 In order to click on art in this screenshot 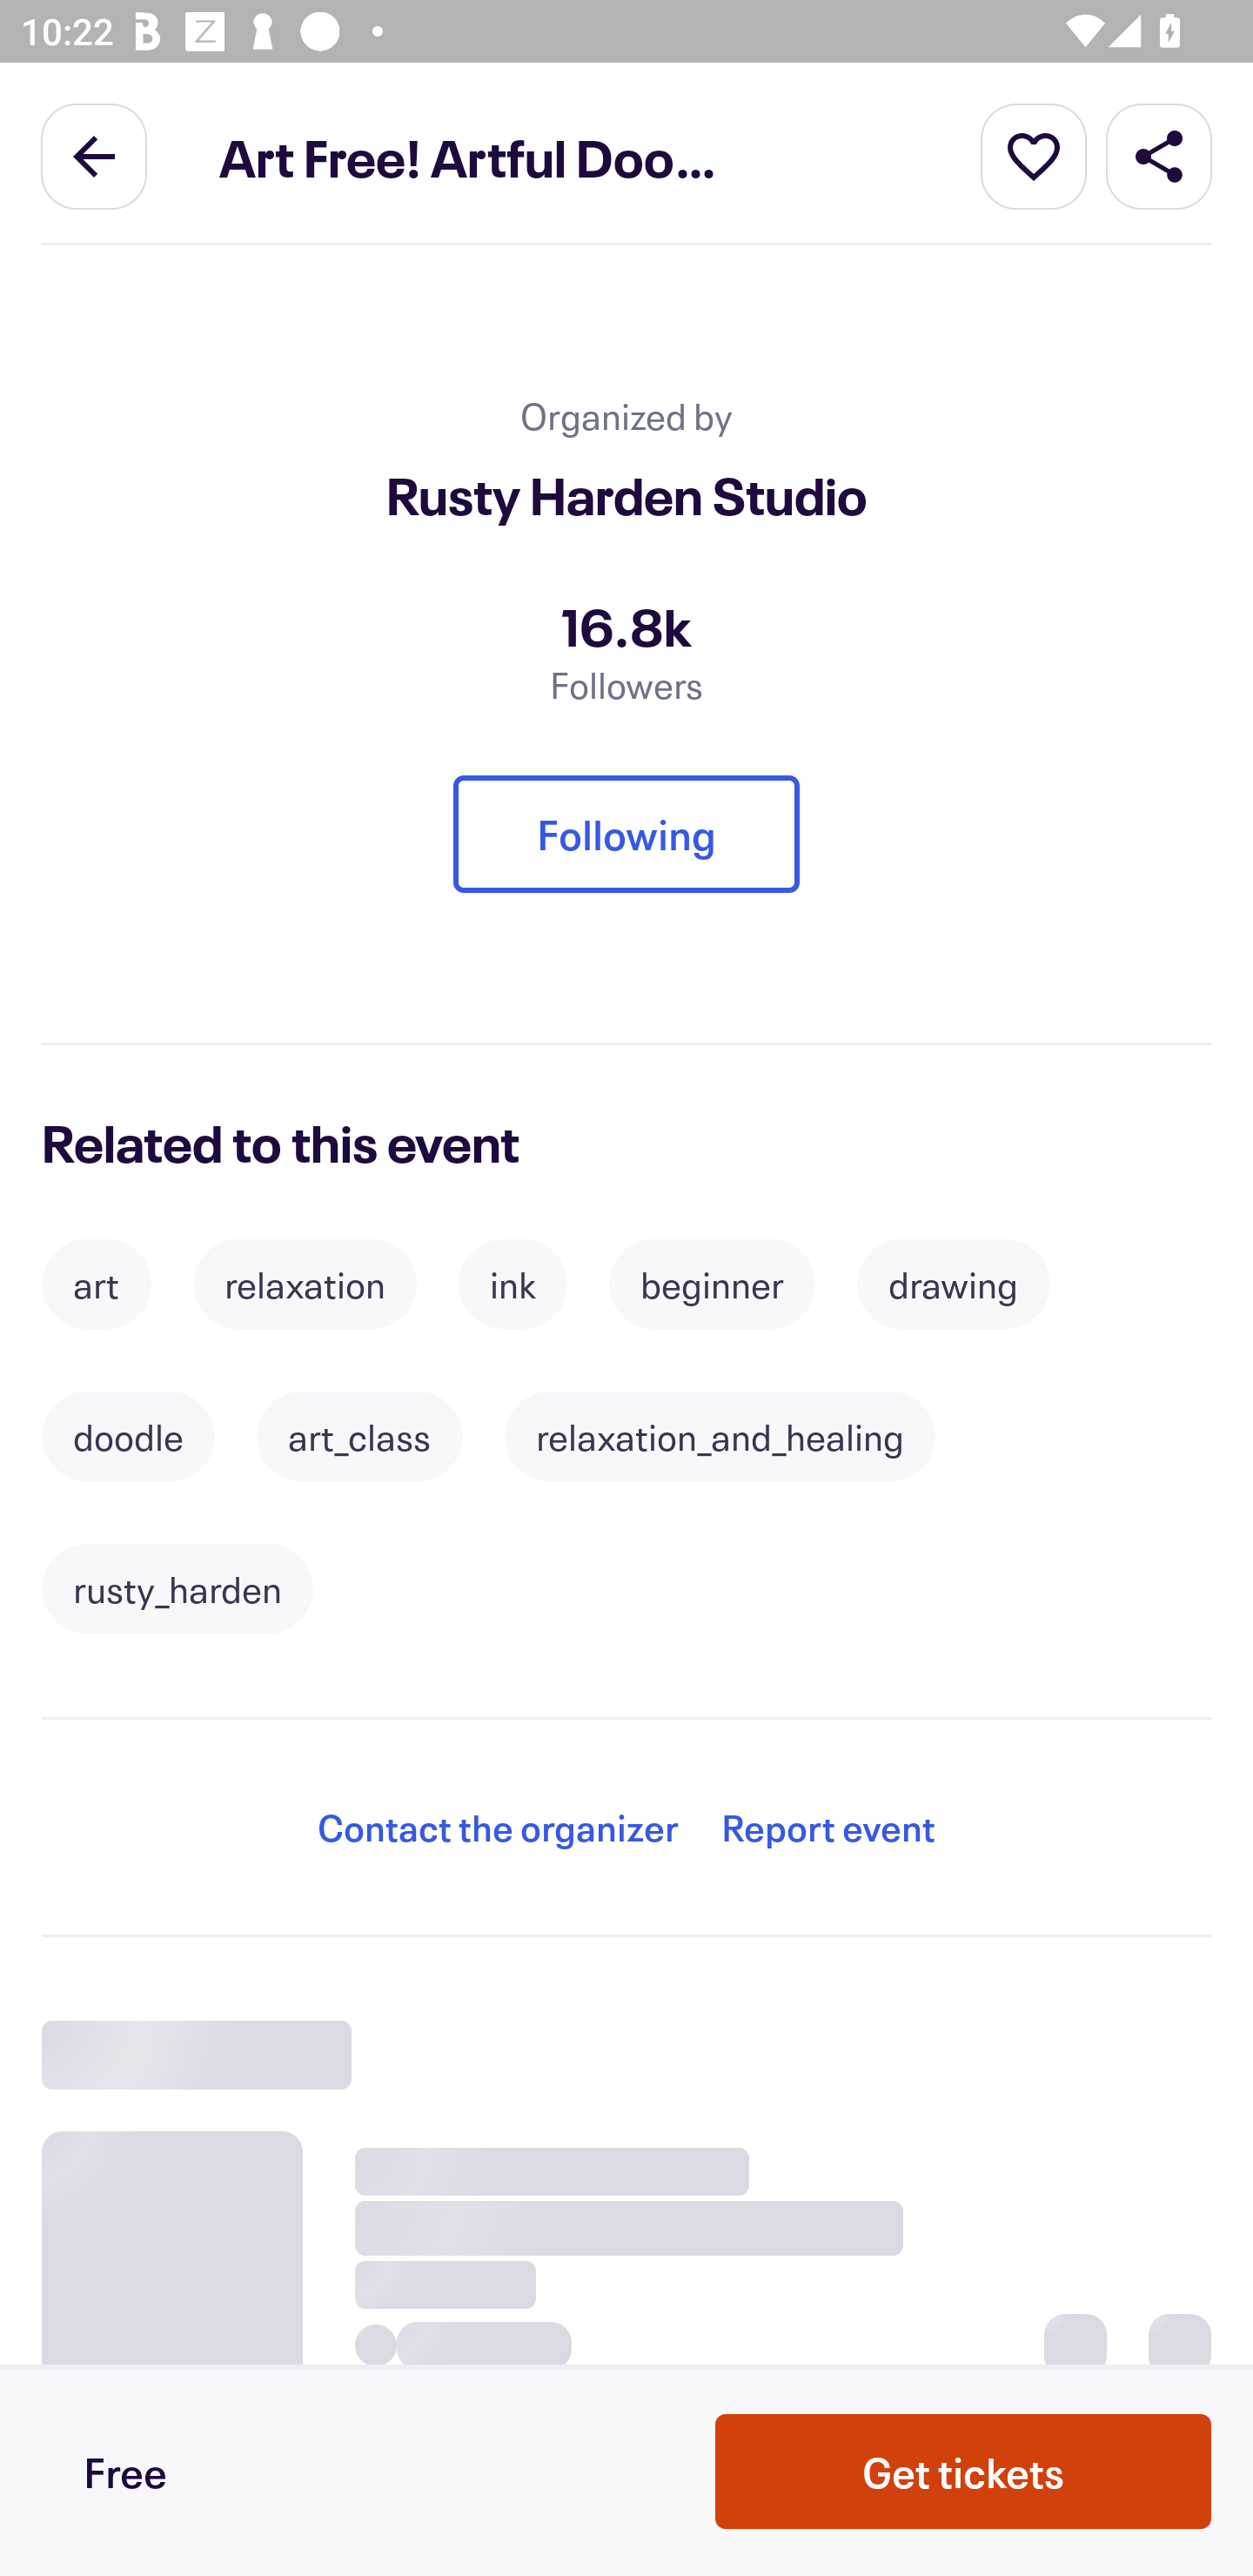, I will do `click(96, 1285)`.